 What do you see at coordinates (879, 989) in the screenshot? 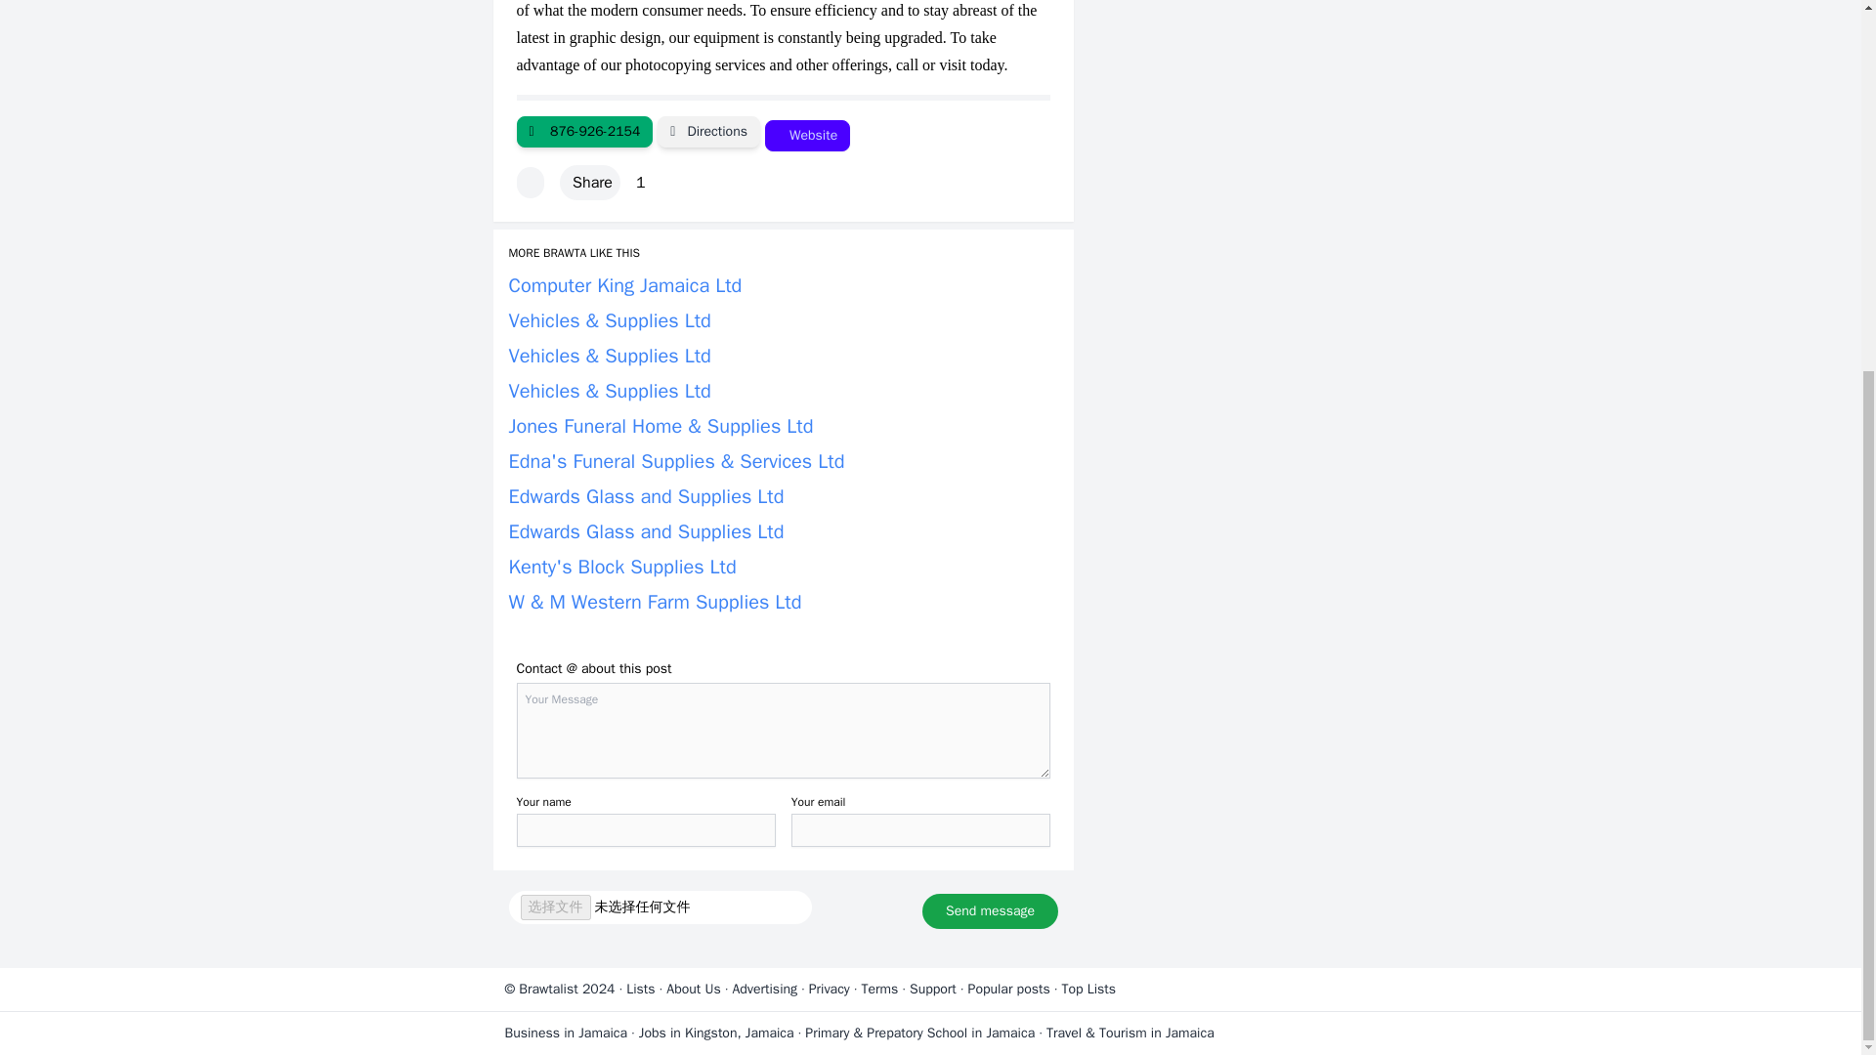
I see `Terms` at bounding box center [879, 989].